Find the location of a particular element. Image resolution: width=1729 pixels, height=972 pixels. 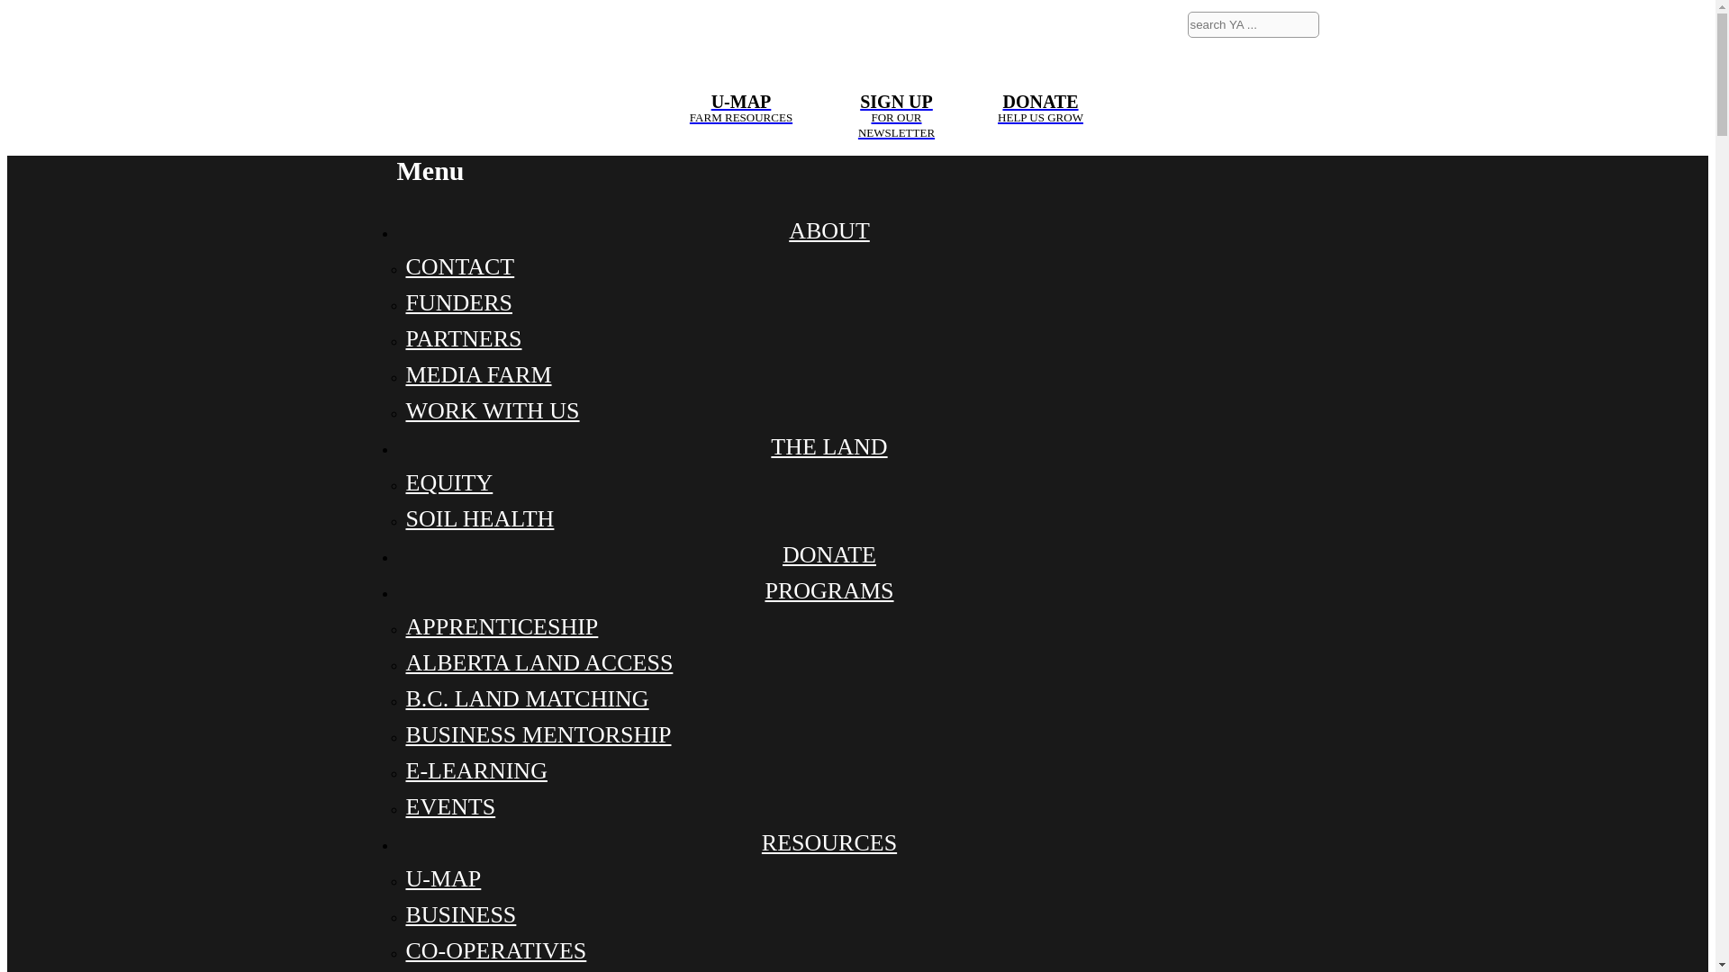

Facebook is located at coordinates (1210, 67).